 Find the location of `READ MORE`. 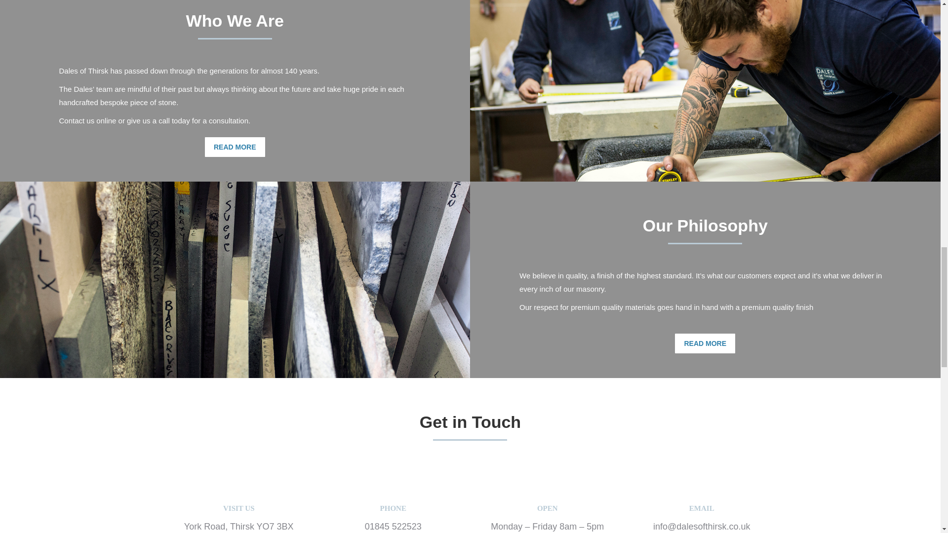

READ MORE is located at coordinates (235, 147).